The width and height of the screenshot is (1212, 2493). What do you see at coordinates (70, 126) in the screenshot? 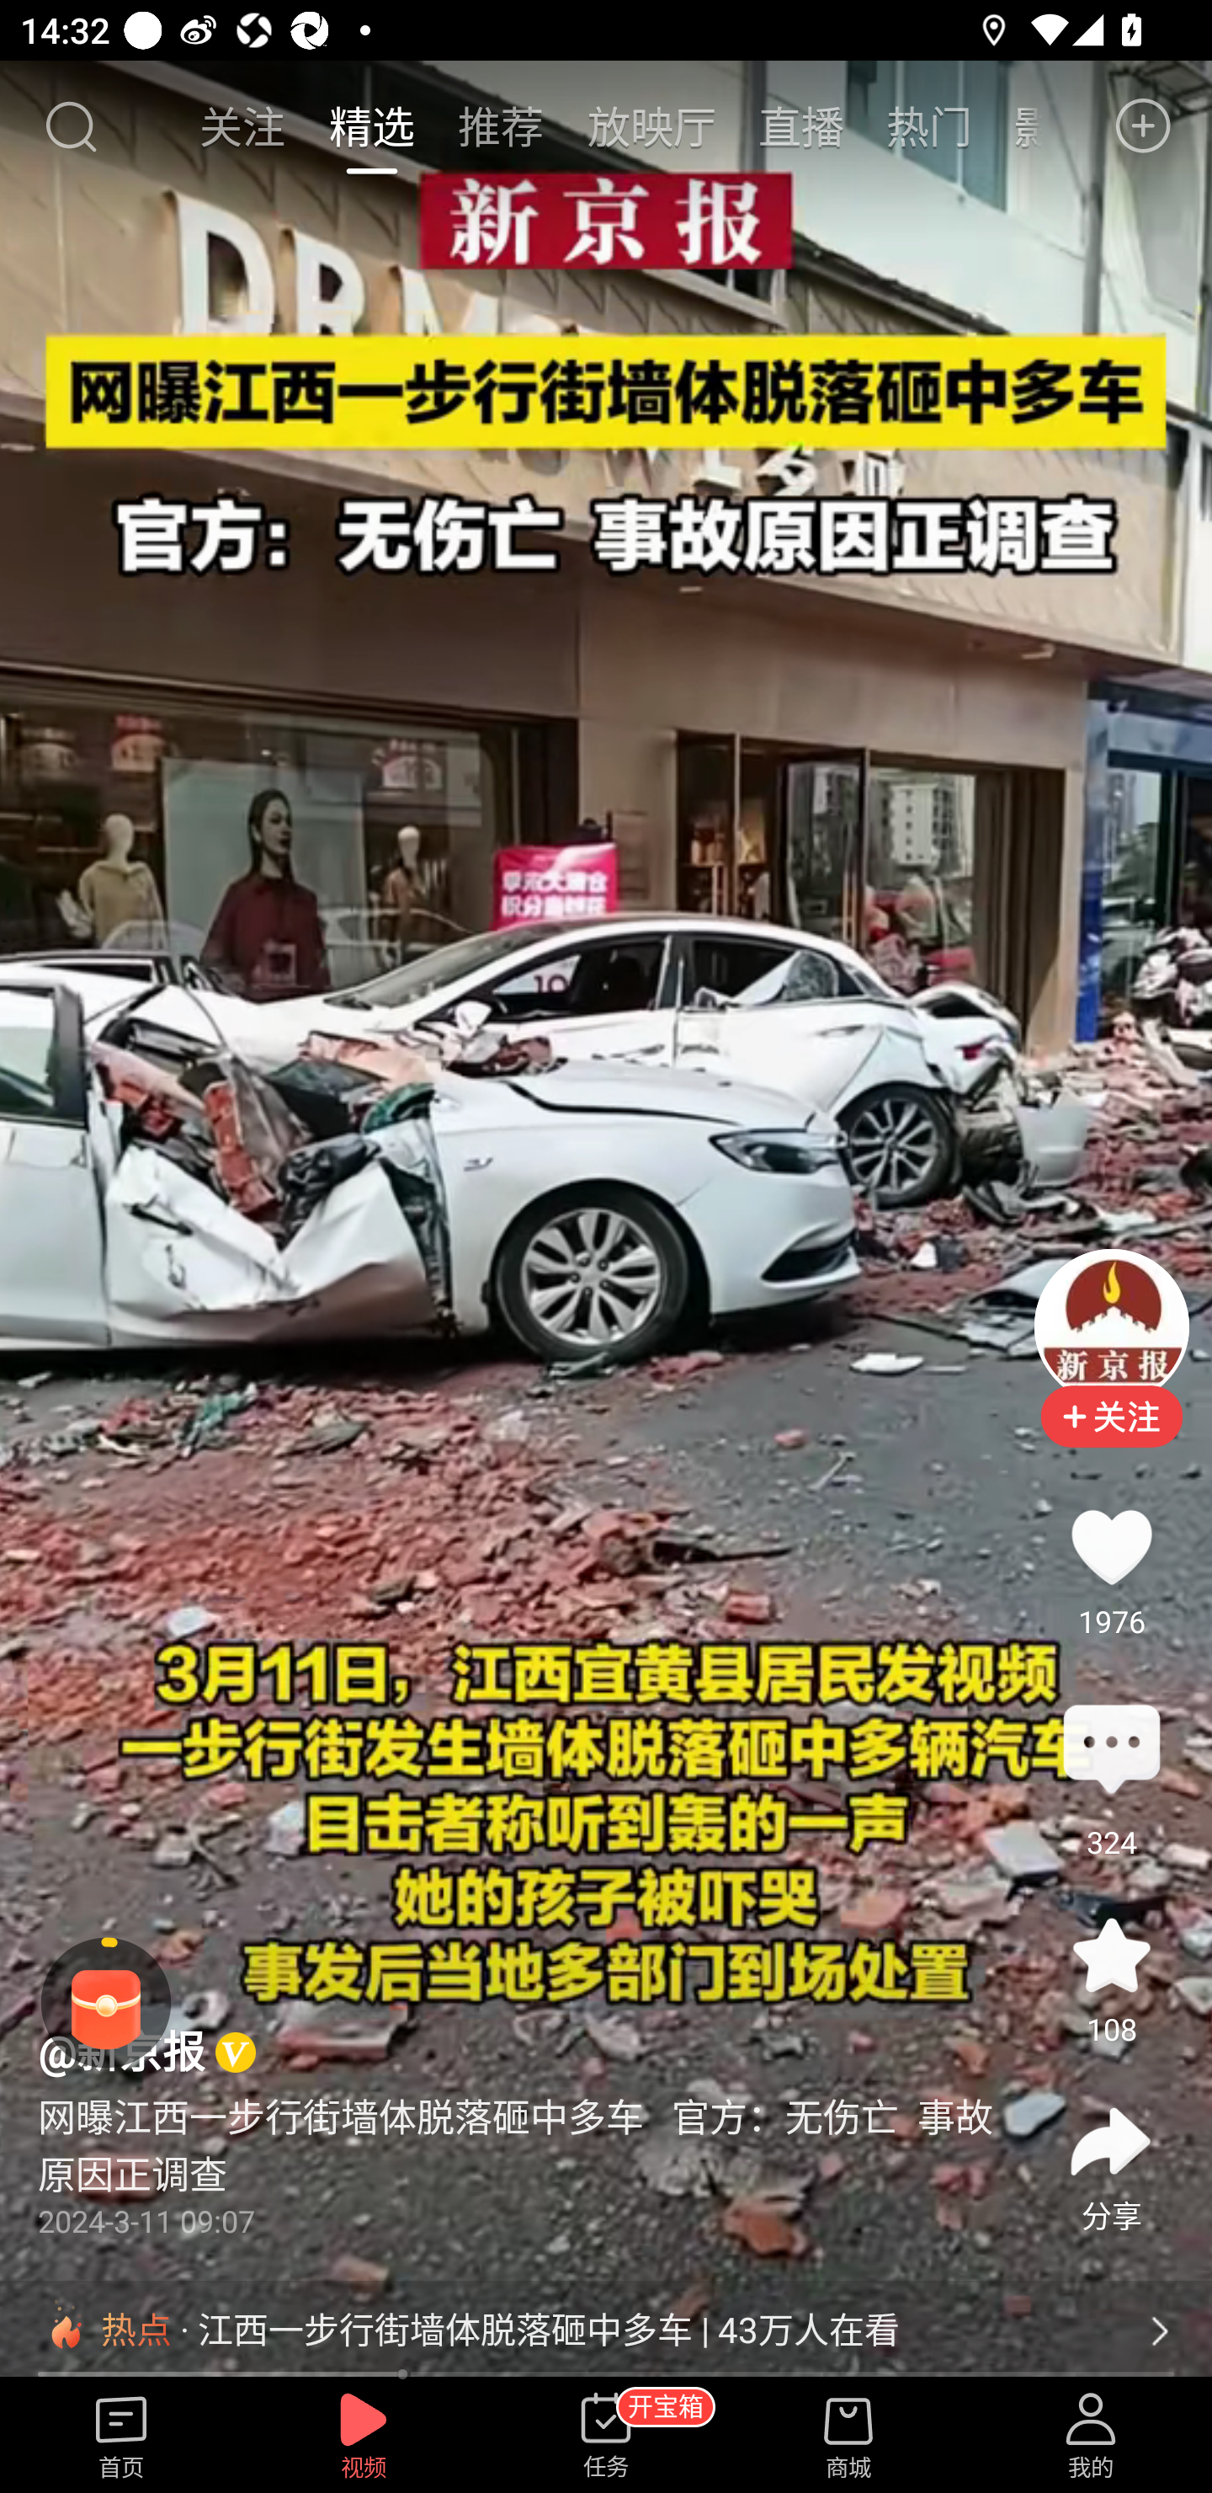
I see `搜索` at bounding box center [70, 126].